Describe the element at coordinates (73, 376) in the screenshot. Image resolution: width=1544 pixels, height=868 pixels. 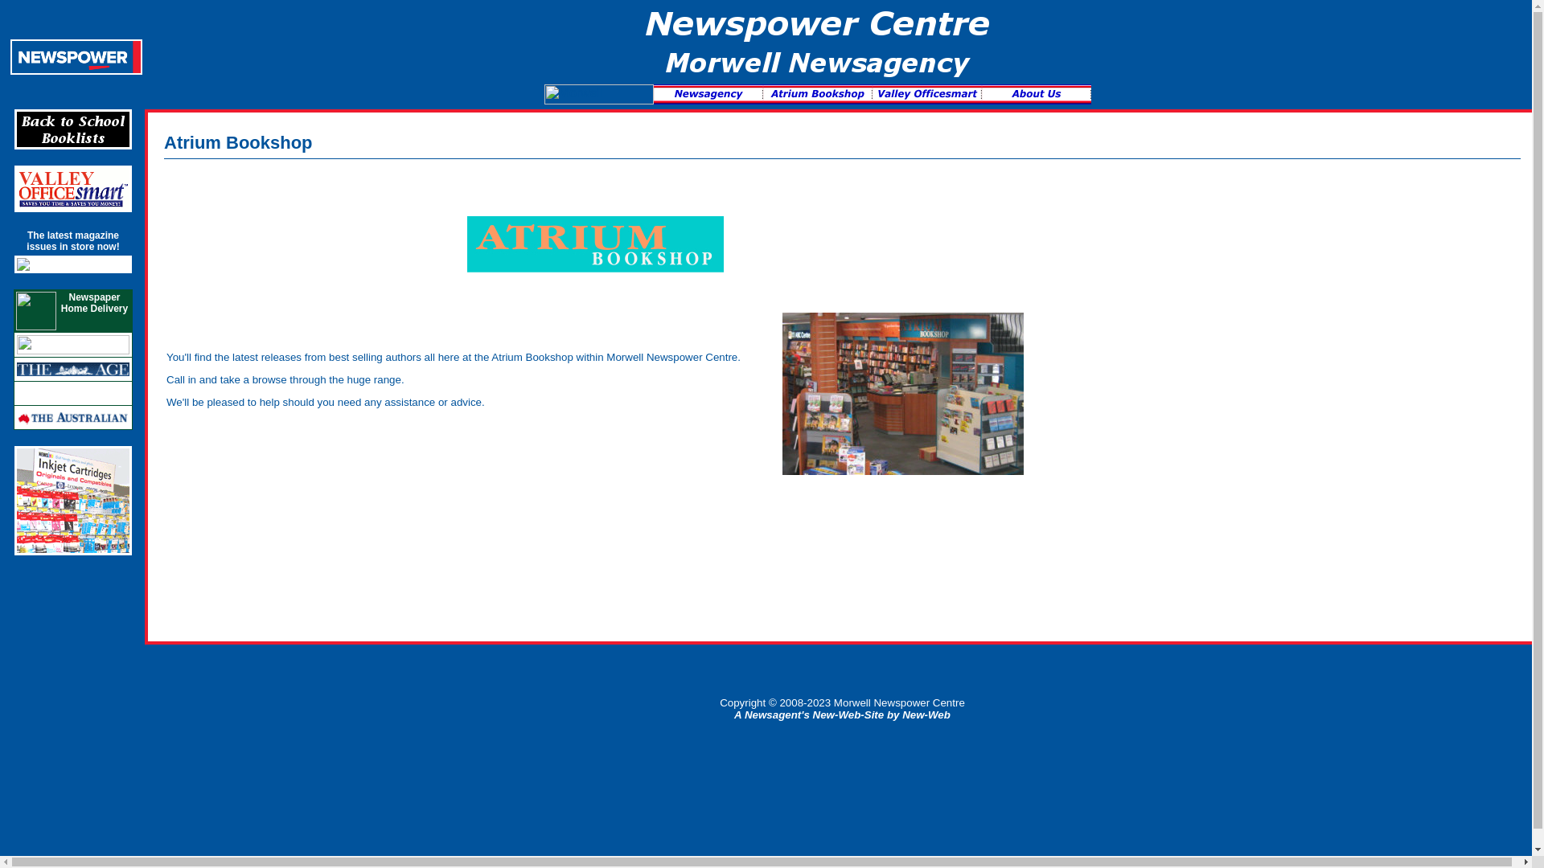
I see `Click here to view or order The Age home delivery offer.` at that location.